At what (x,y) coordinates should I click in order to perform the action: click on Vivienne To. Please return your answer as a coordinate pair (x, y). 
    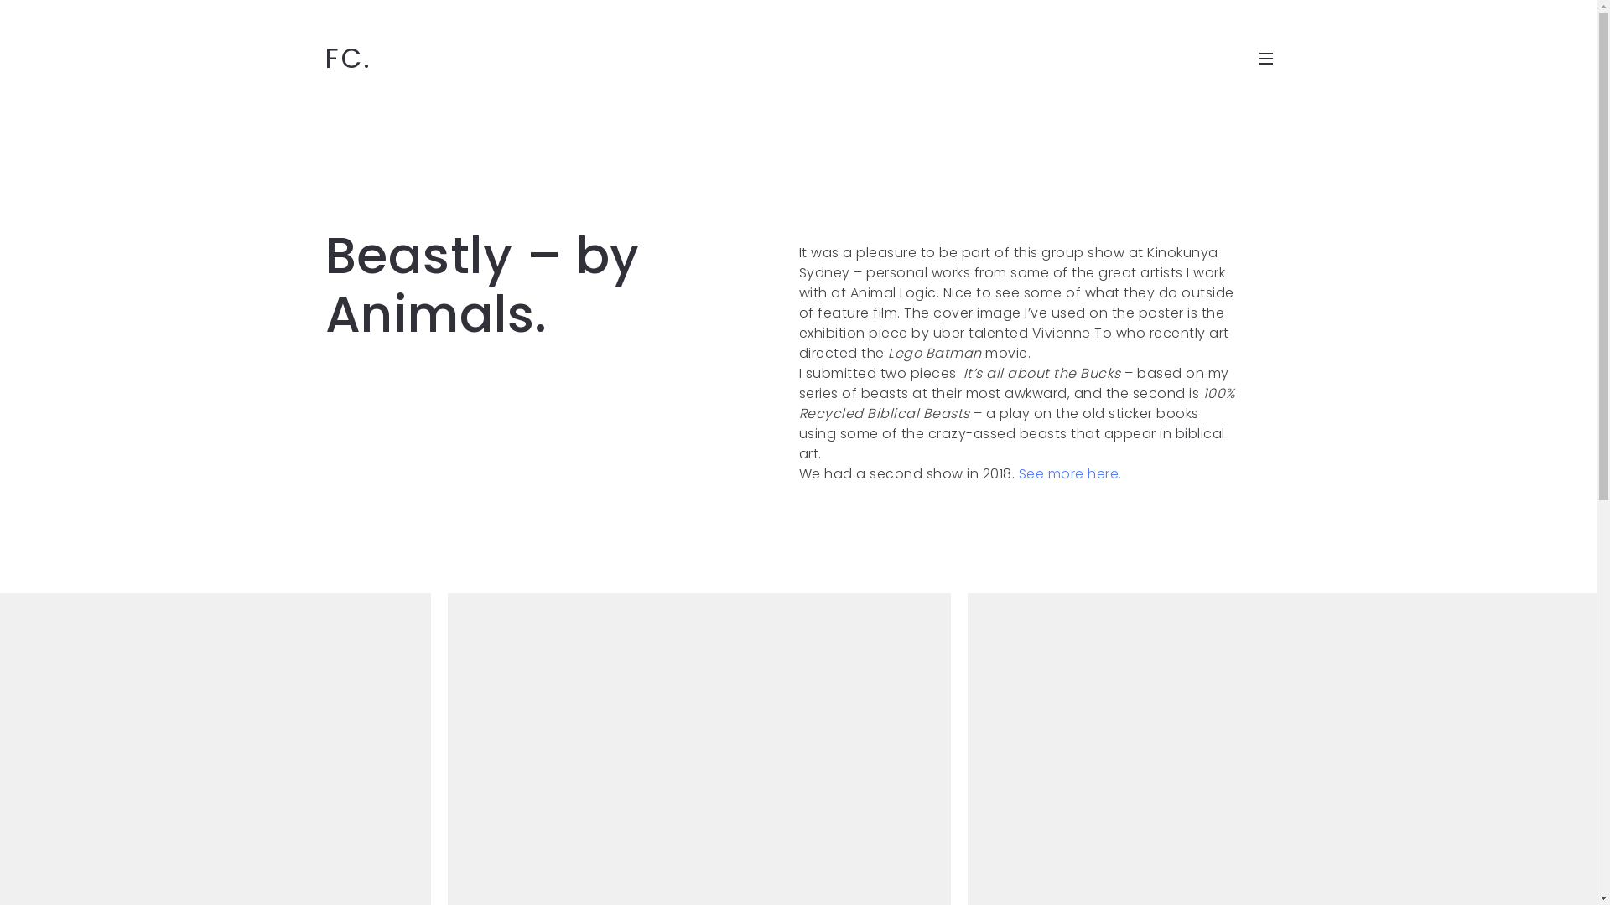
    Looking at the image, I should click on (1072, 334).